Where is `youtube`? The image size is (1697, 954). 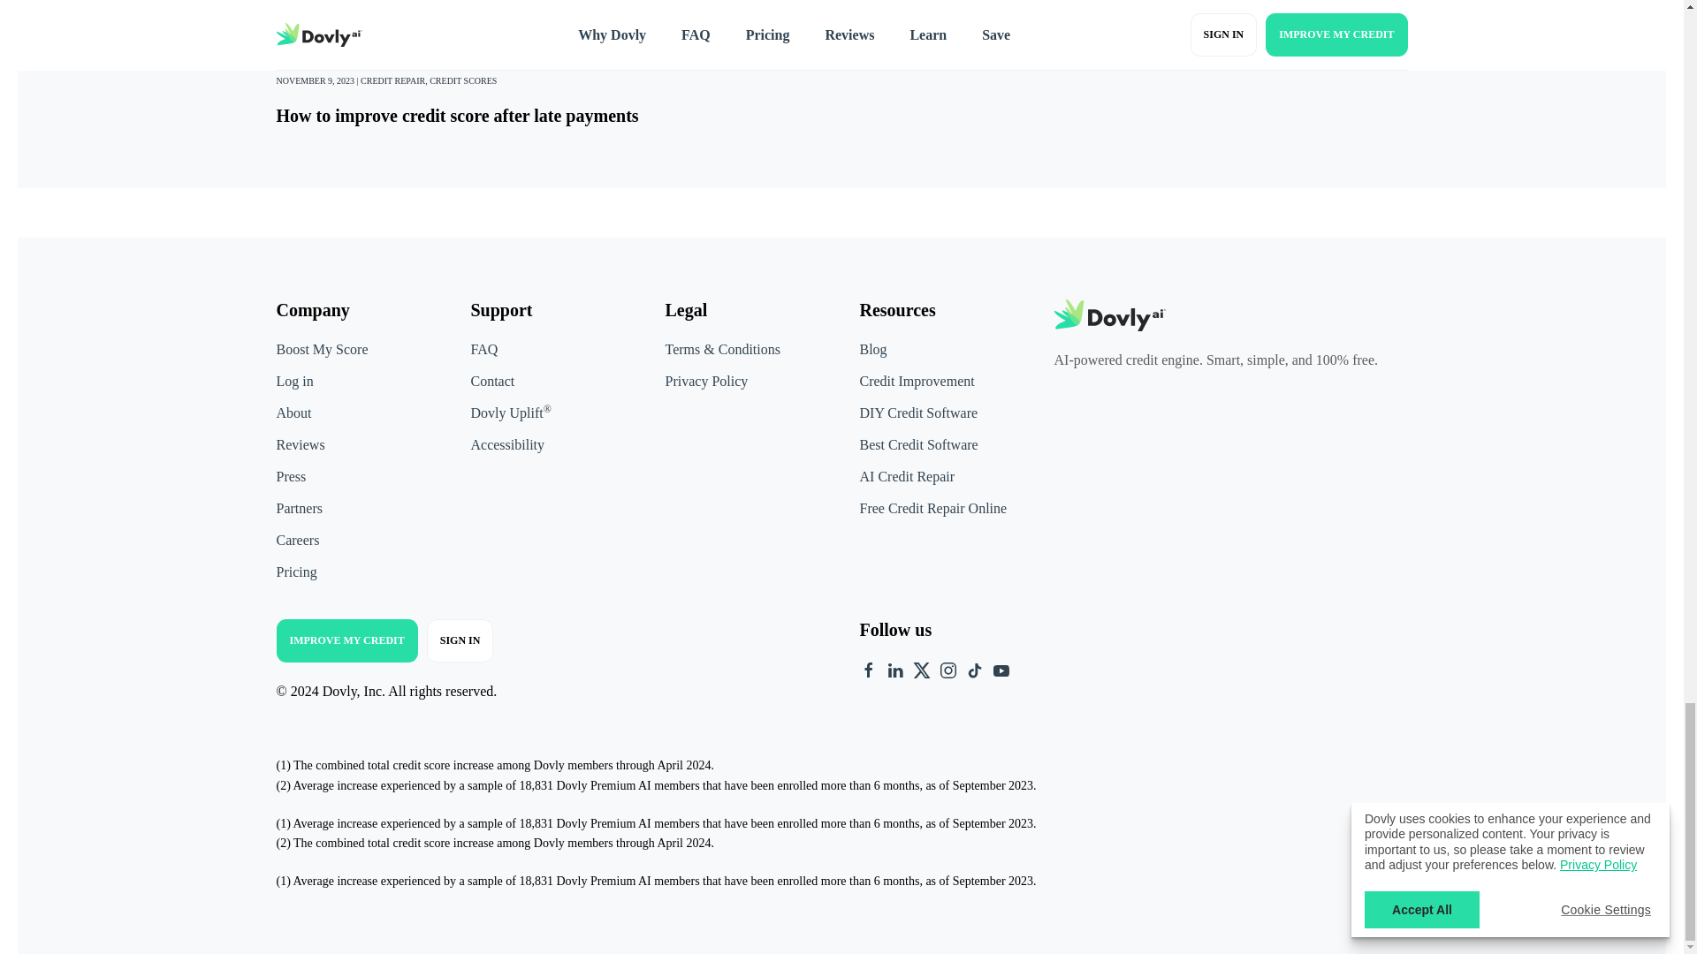 youtube is located at coordinates (1001, 669).